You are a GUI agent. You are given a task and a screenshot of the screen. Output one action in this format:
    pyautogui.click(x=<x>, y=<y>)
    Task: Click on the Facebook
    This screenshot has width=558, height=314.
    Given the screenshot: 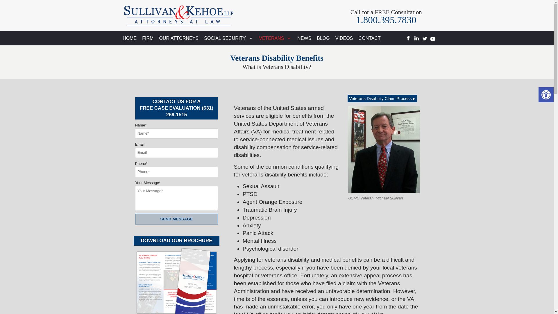 What is the action you would take?
    pyautogui.click(x=408, y=38)
    